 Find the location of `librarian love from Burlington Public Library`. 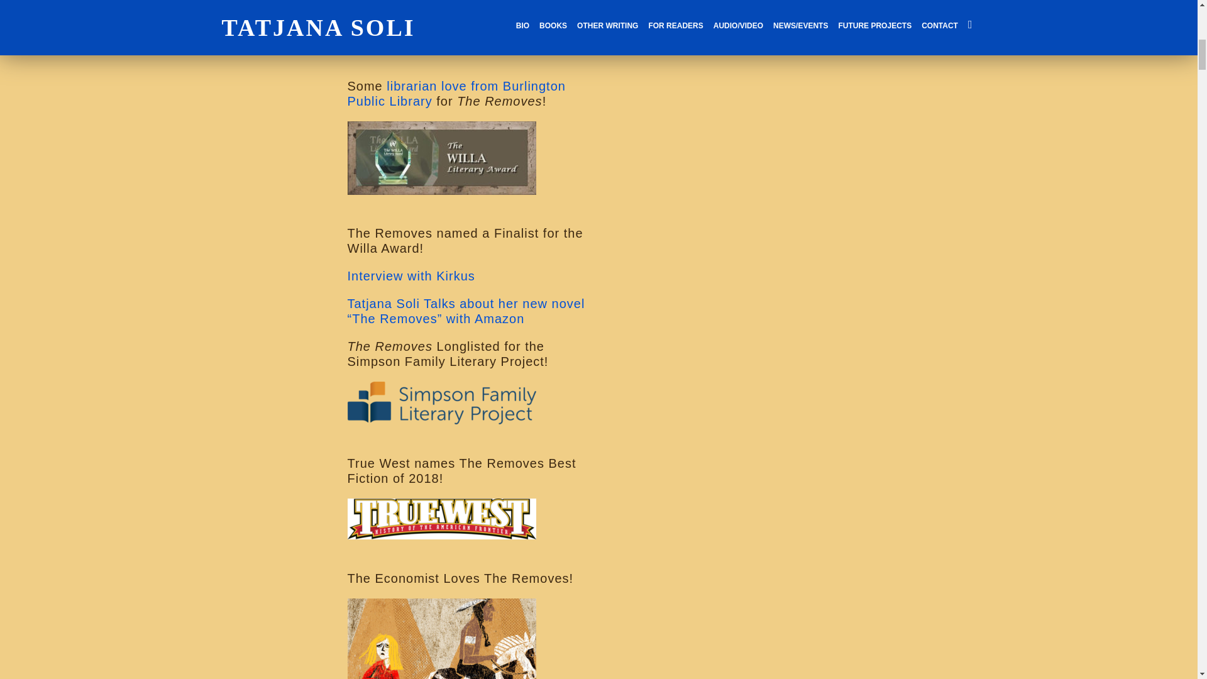

librarian love from Burlington Public Library is located at coordinates (456, 93).